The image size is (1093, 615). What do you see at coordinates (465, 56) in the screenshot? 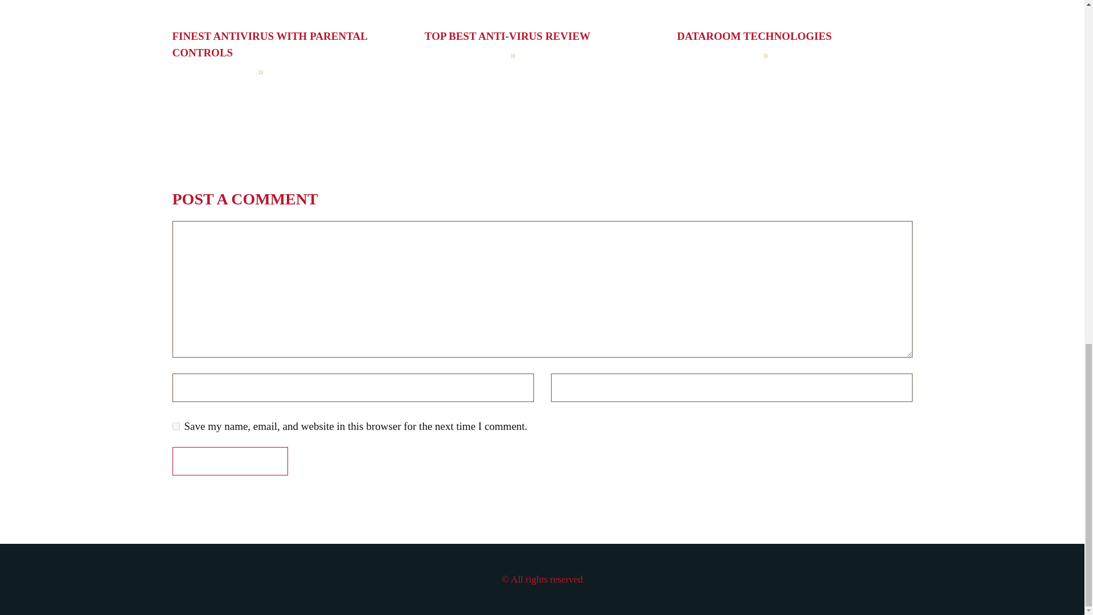
I see `October 9, 2022` at bounding box center [465, 56].